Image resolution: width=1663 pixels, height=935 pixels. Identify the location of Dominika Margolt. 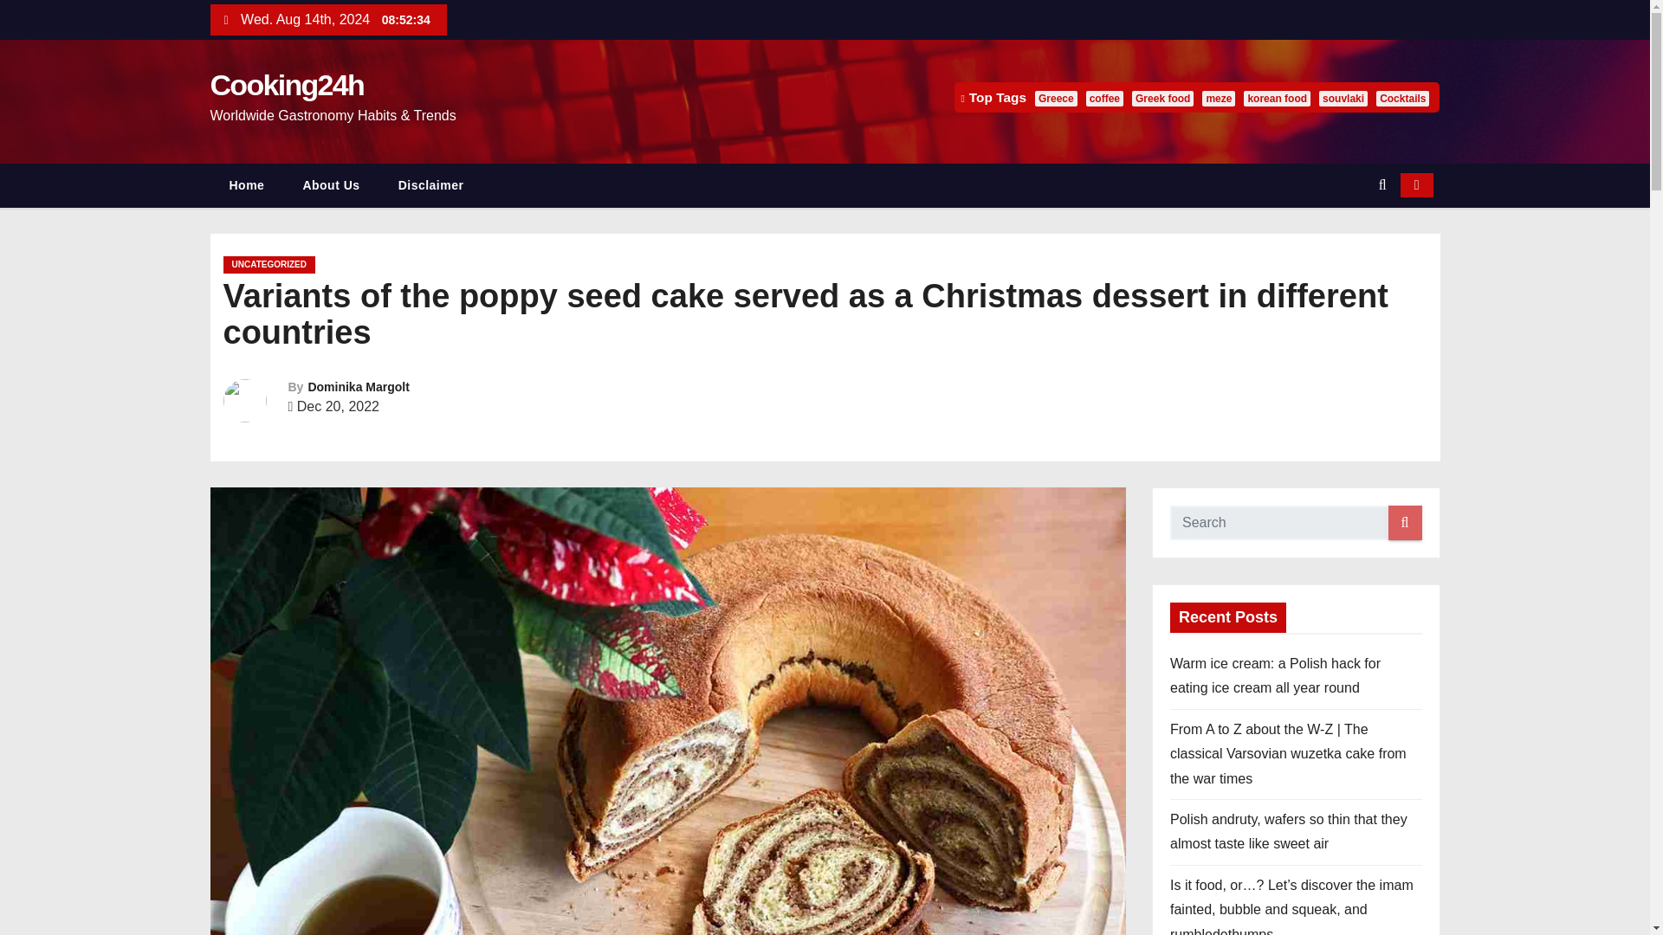
(359, 386).